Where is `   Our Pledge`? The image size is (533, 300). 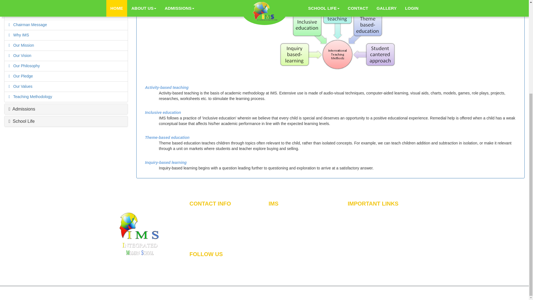    Our Pledge is located at coordinates (22, 76).